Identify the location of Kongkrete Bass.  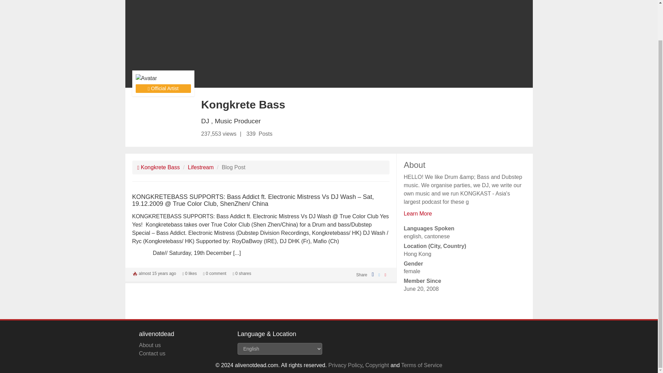
(158, 167).